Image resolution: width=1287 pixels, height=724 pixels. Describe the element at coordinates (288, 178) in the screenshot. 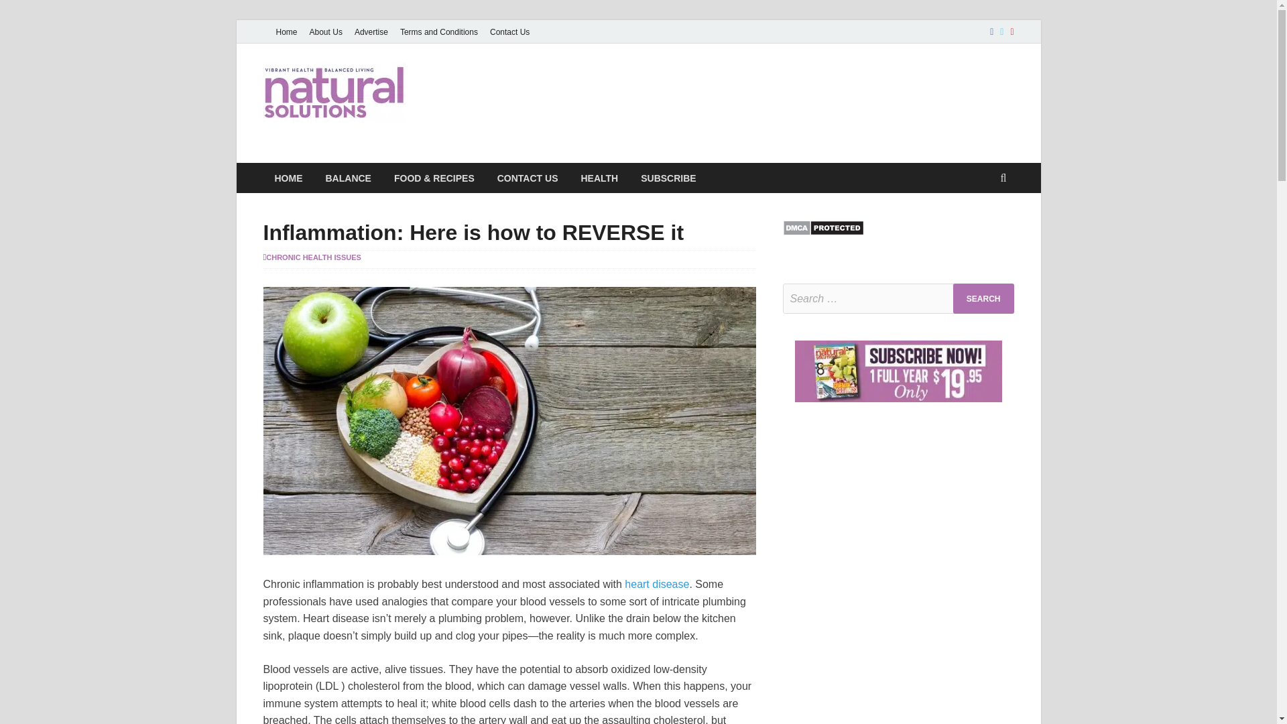

I see `HOME` at that location.